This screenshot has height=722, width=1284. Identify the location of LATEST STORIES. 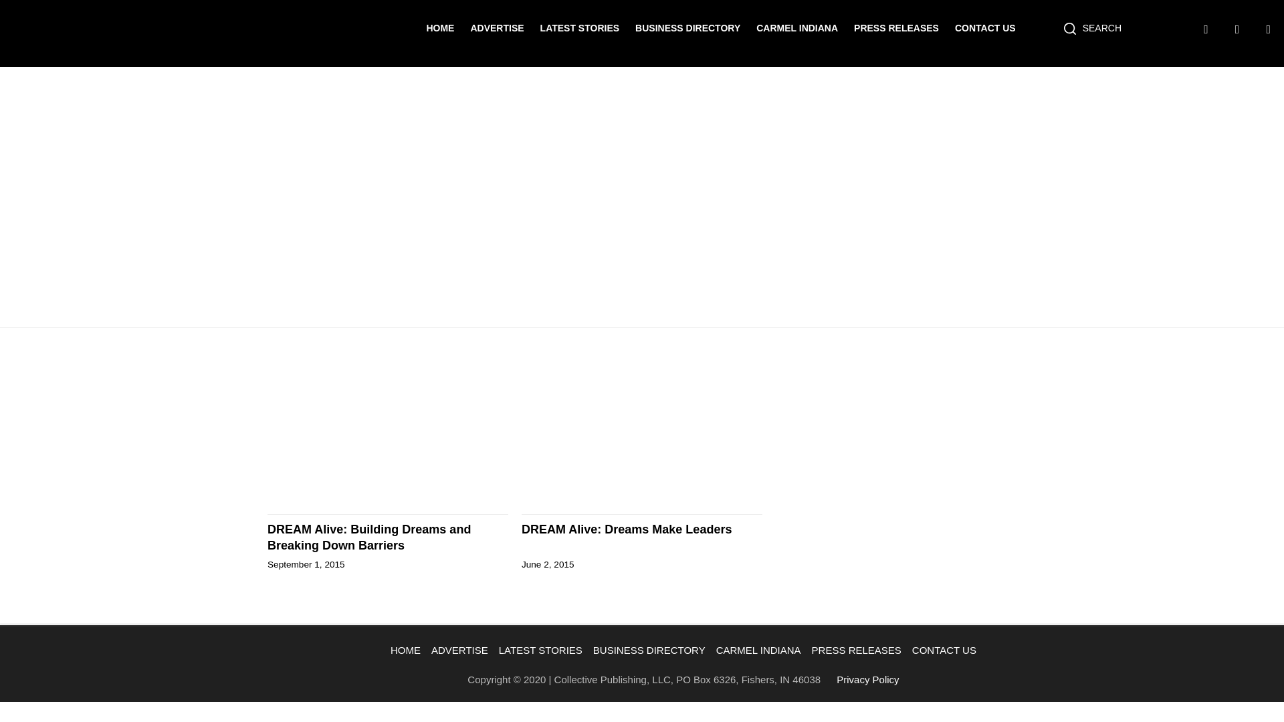
(540, 650).